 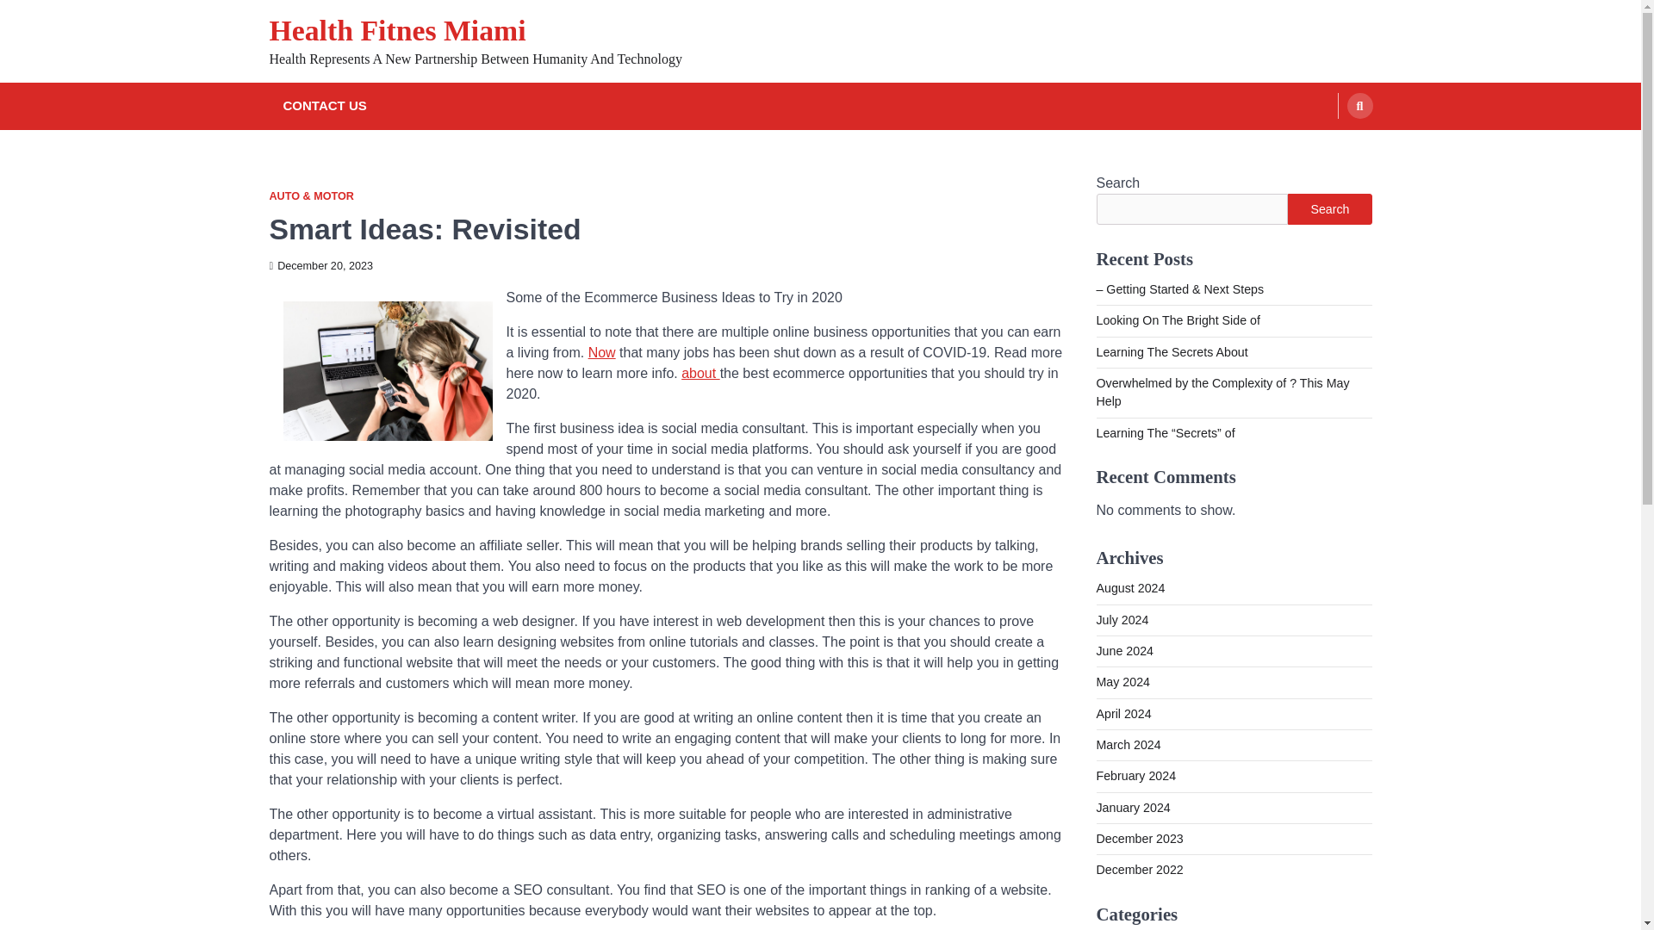 I want to click on Now, so click(x=601, y=351).